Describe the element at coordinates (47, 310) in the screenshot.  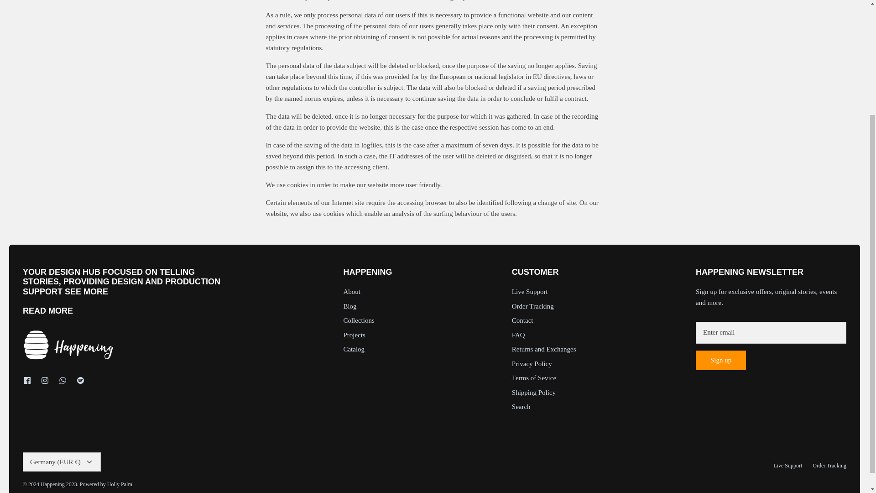
I see `About` at that location.